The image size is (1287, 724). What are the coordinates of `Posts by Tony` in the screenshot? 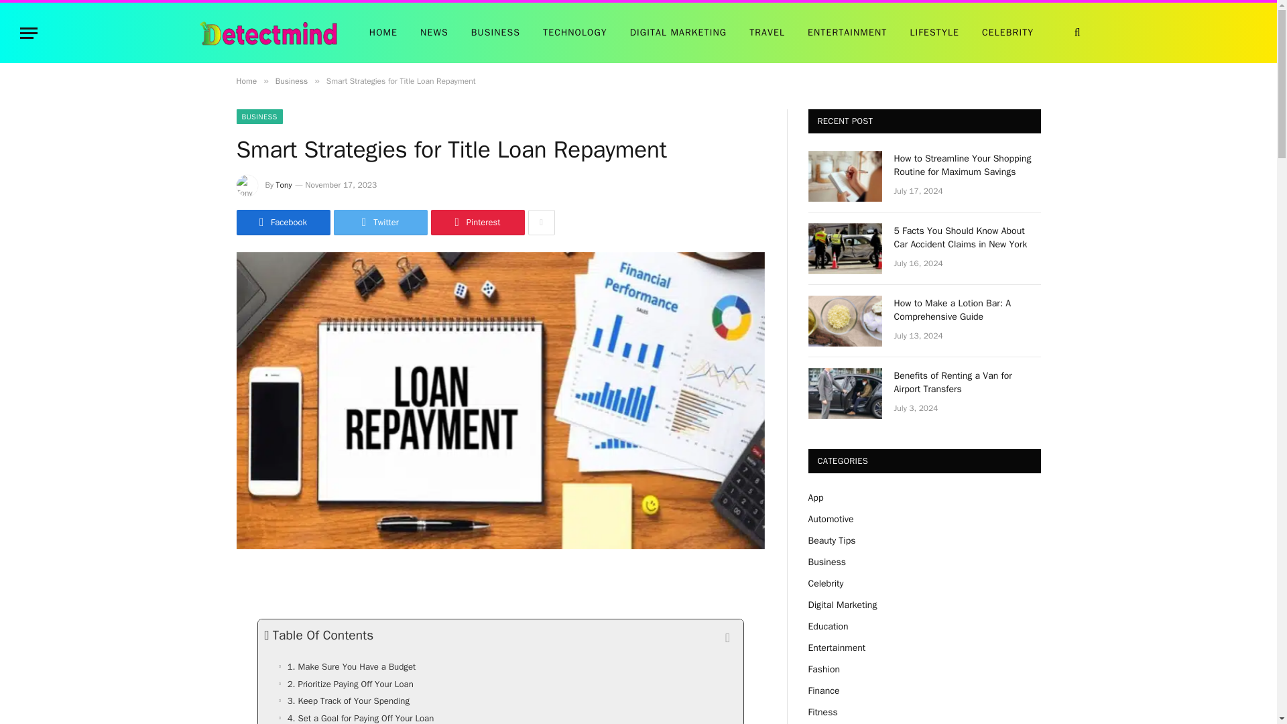 It's located at (284, 185).